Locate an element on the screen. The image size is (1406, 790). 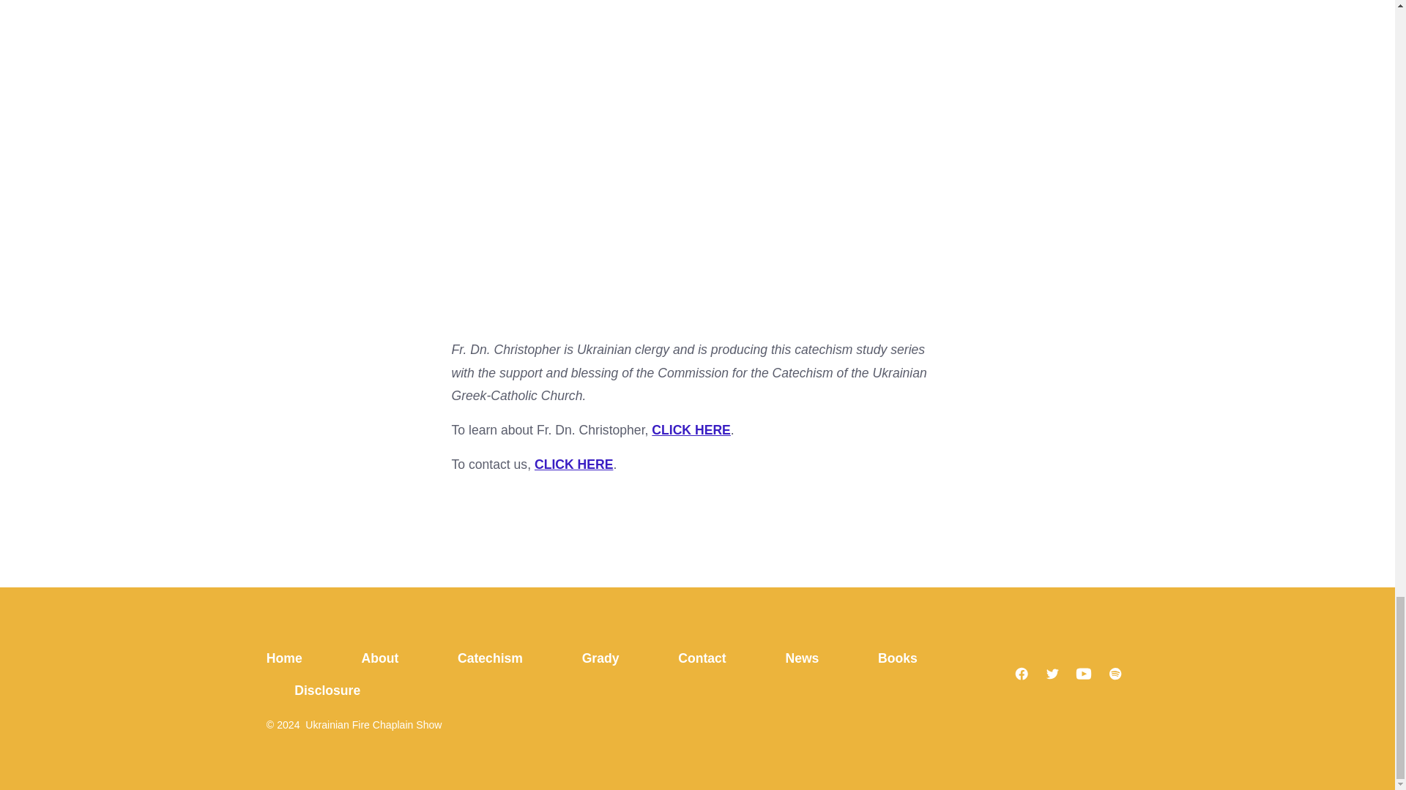
CLICK HERE is located at coordinates (691, 430).